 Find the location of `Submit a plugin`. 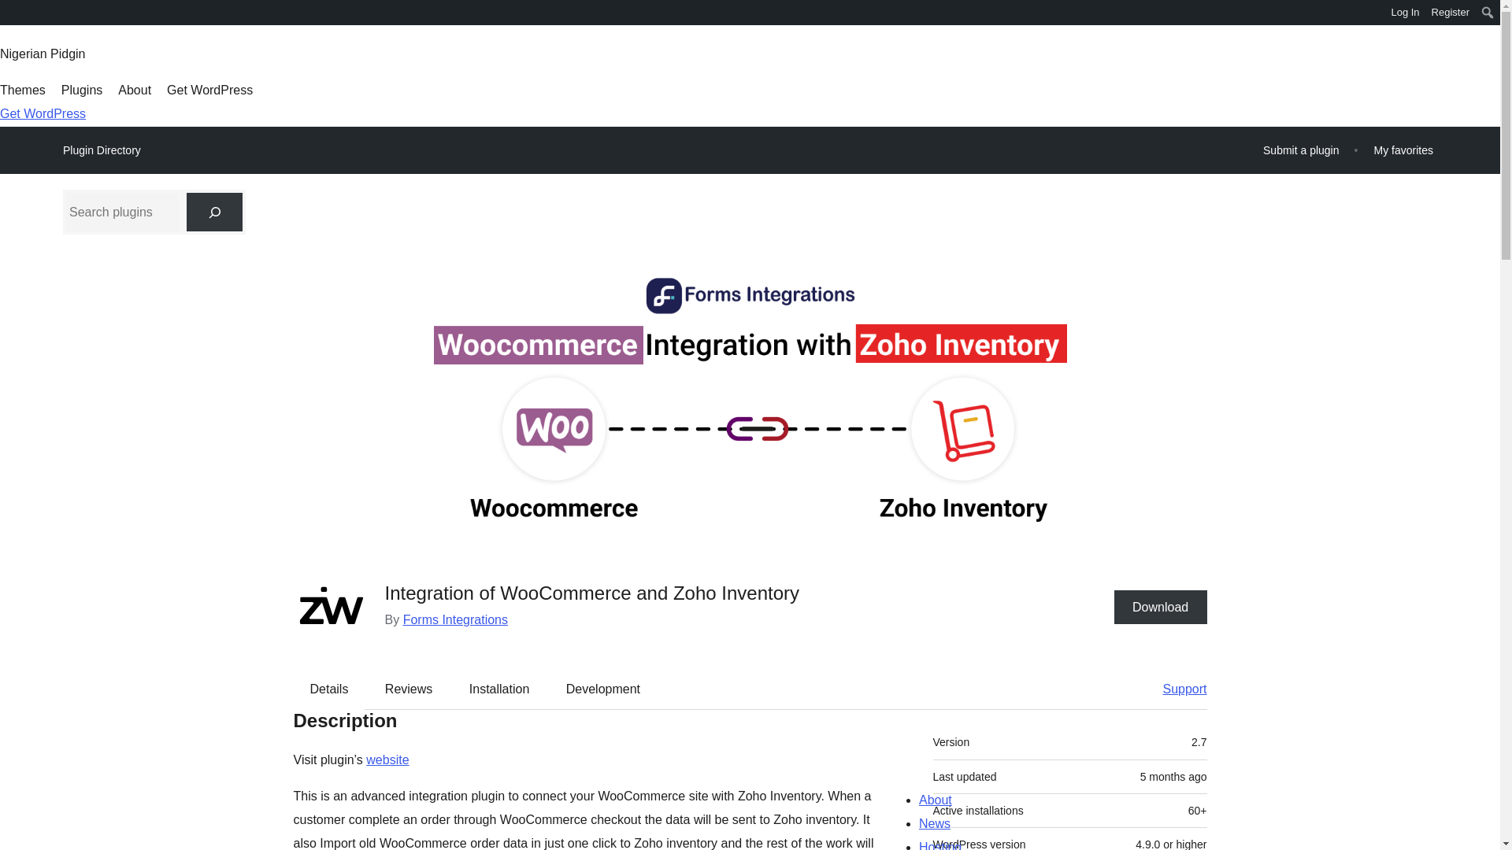

Submit a plugin is located at coordinates (1301, 150).